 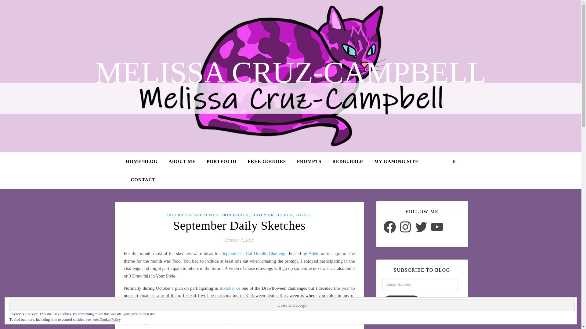 I want to click on GOALS, so click(x=304, y=215).